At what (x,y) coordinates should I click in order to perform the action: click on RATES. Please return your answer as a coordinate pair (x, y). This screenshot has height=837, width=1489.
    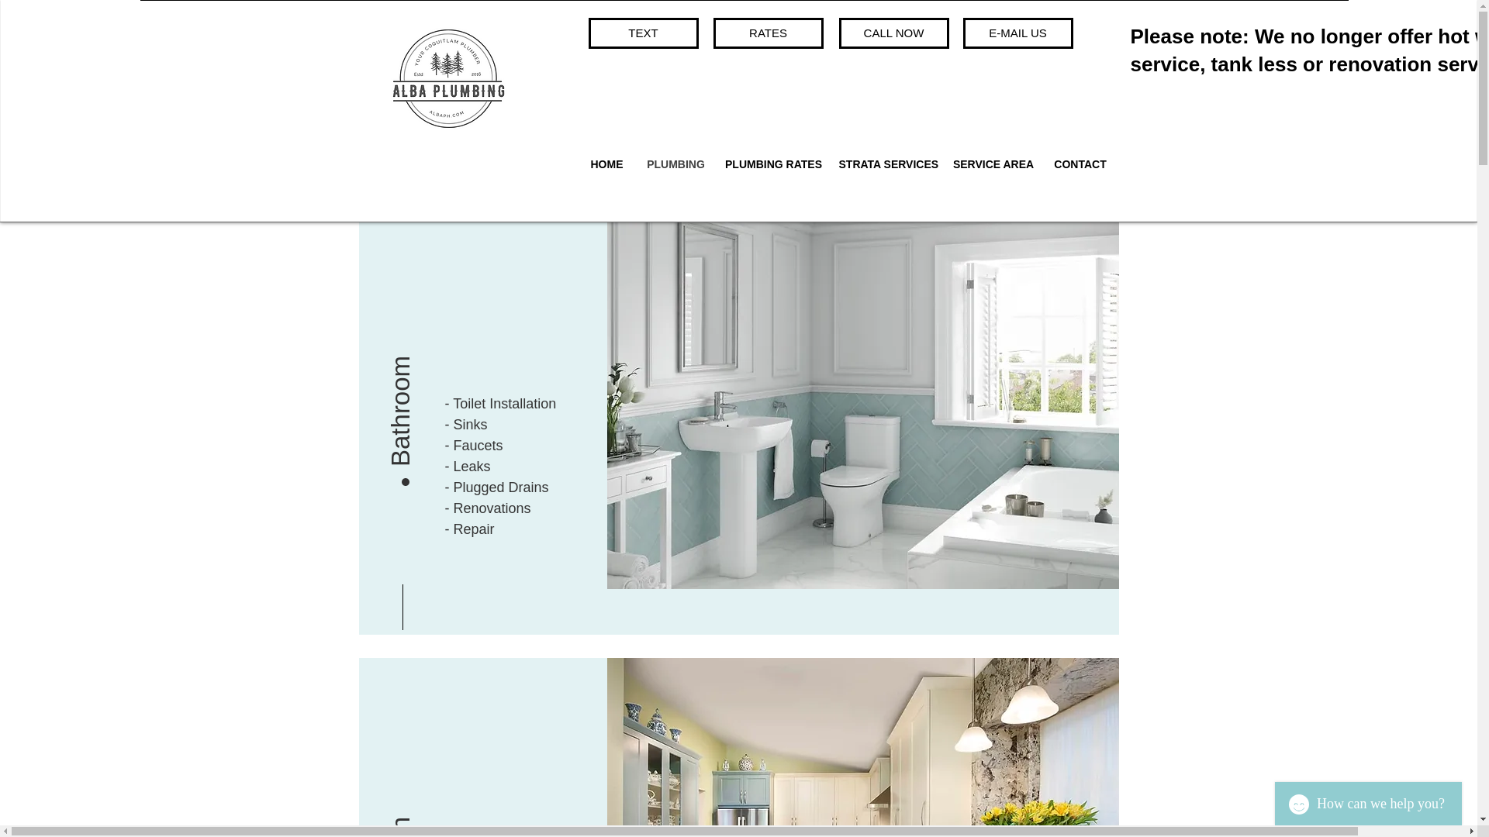
    Looking at the image, I should click on (768, 33).